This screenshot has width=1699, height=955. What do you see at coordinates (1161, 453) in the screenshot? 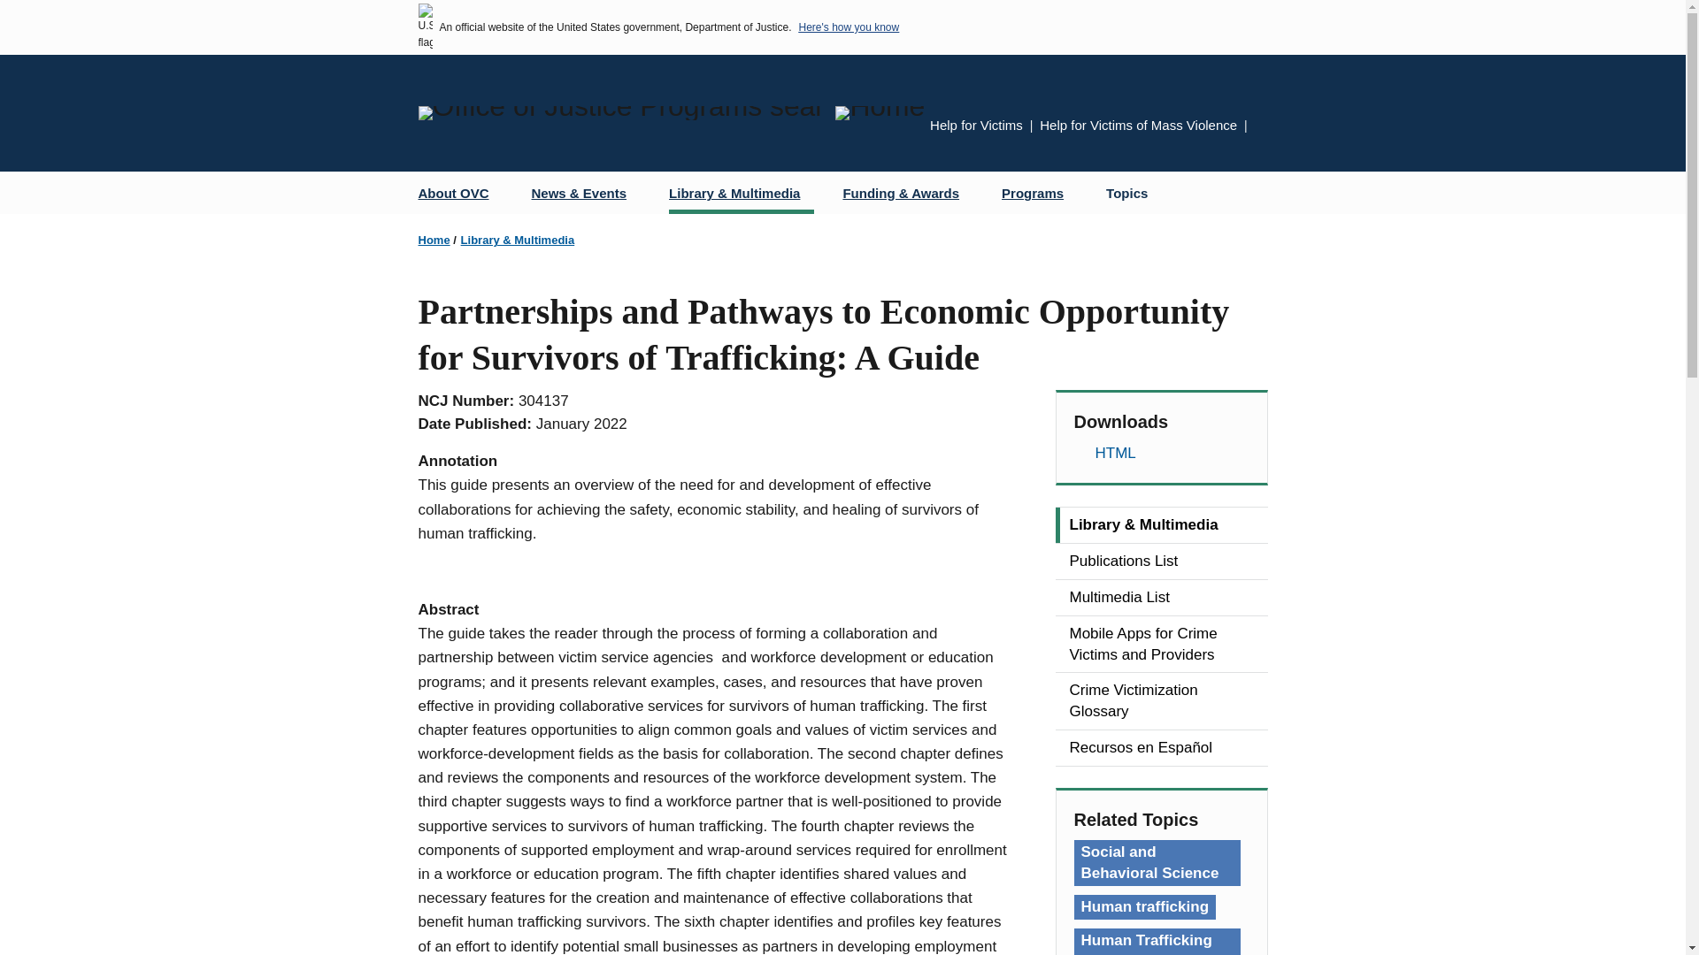
I see `HTML` at bounding box center [1161, 453].